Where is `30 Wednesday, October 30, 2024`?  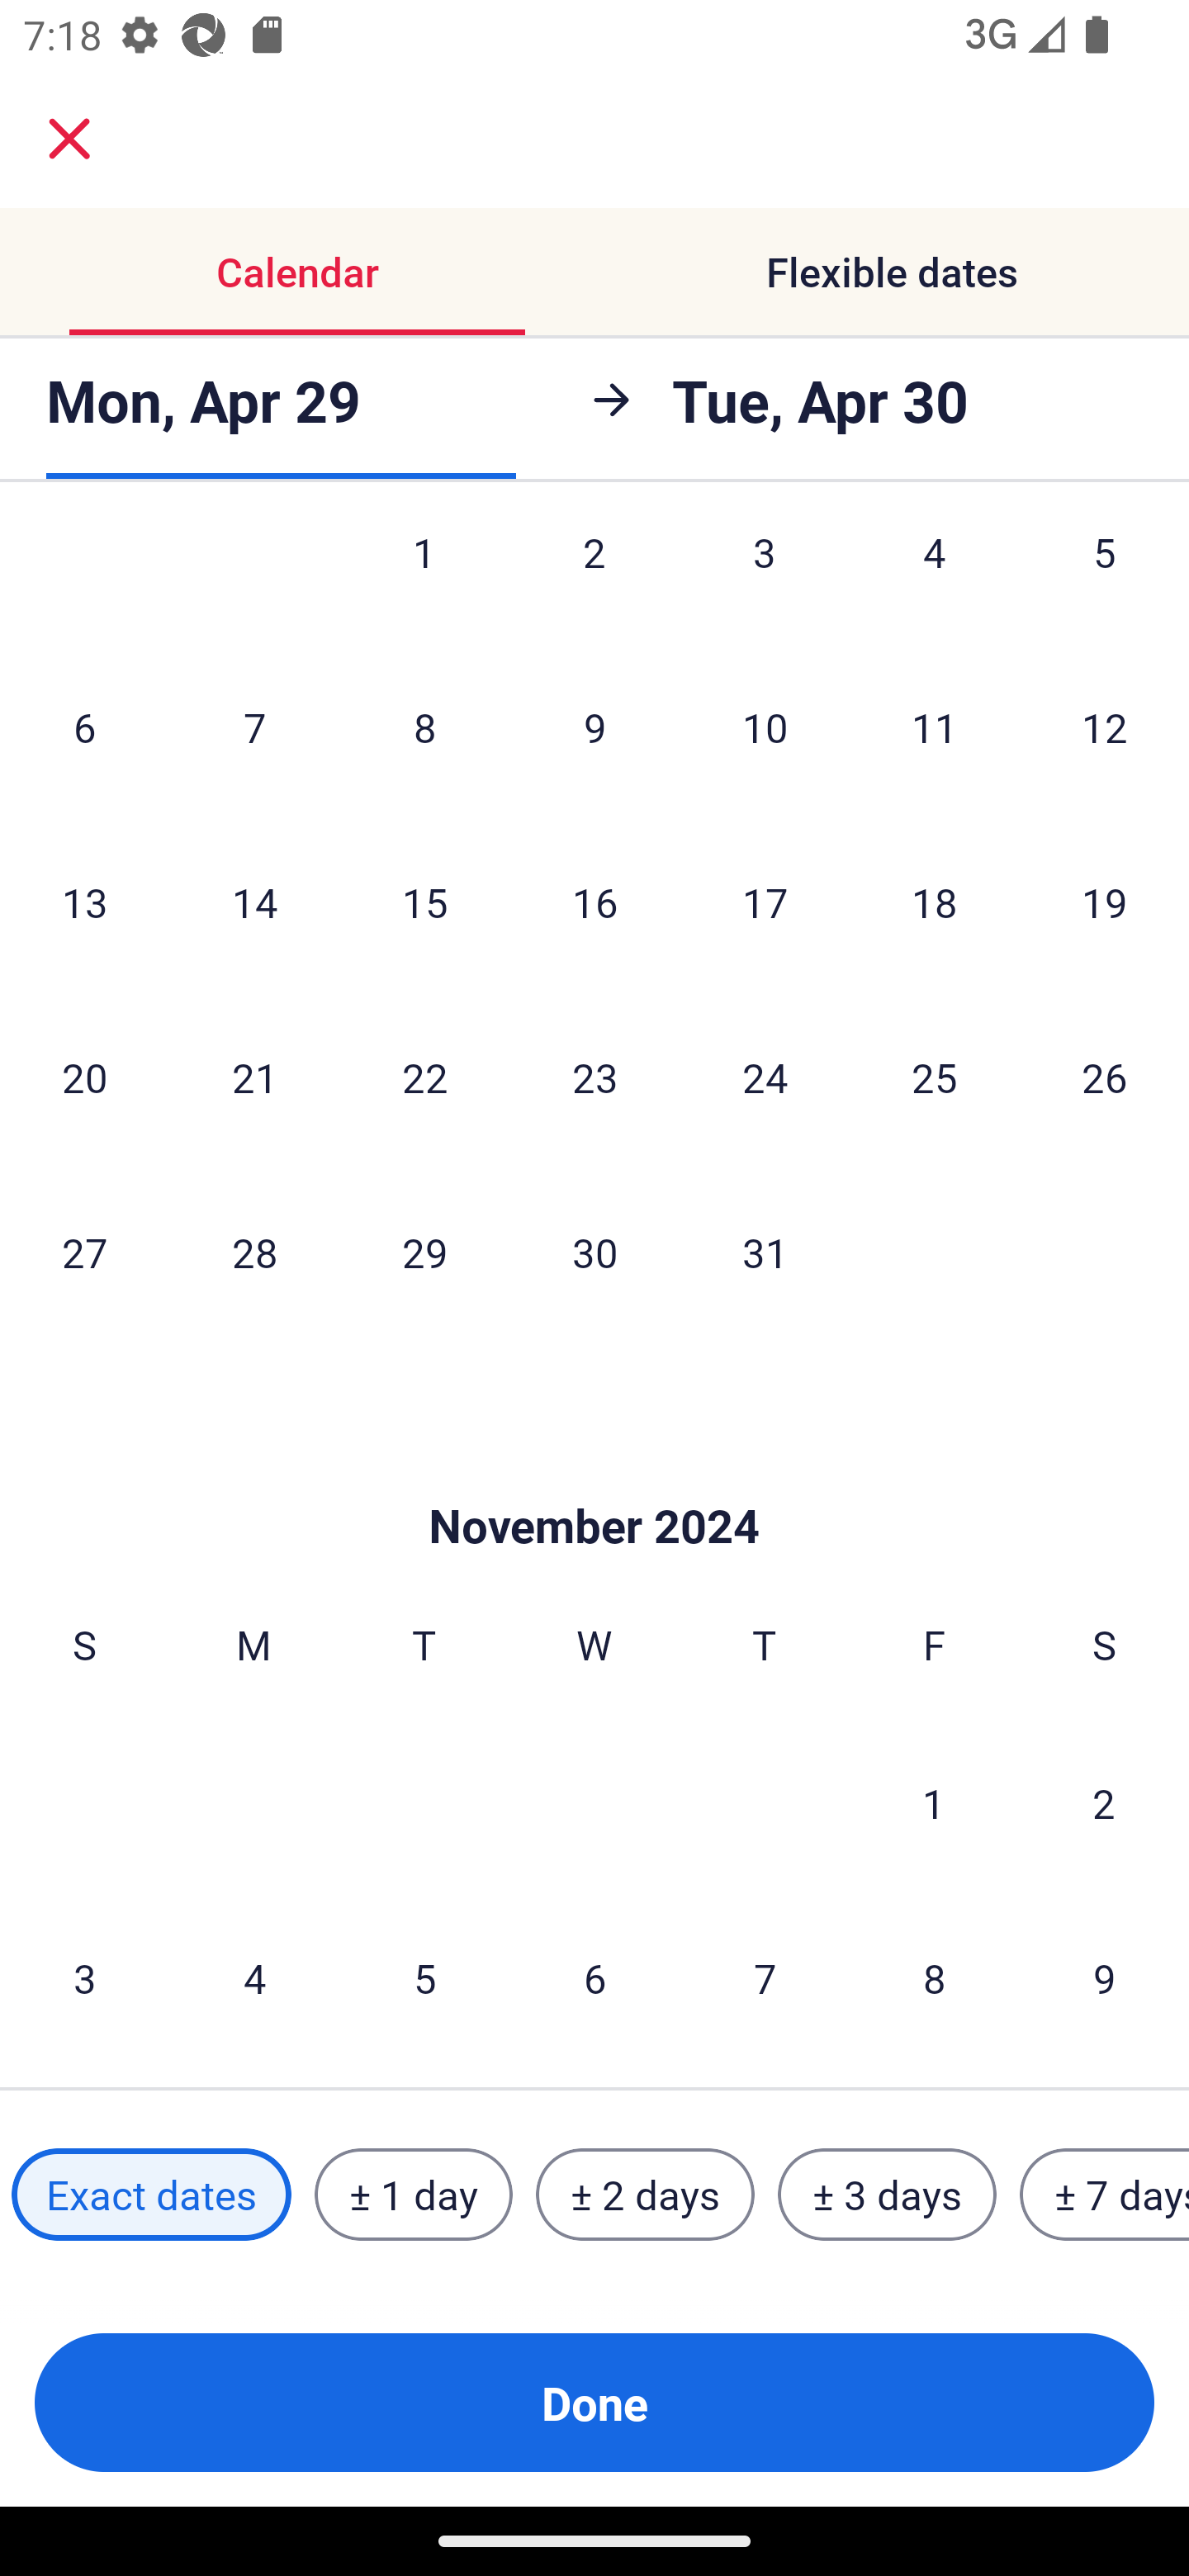 30 Wednesday, October 30, 2024 is located at coordinates (594, 1252).